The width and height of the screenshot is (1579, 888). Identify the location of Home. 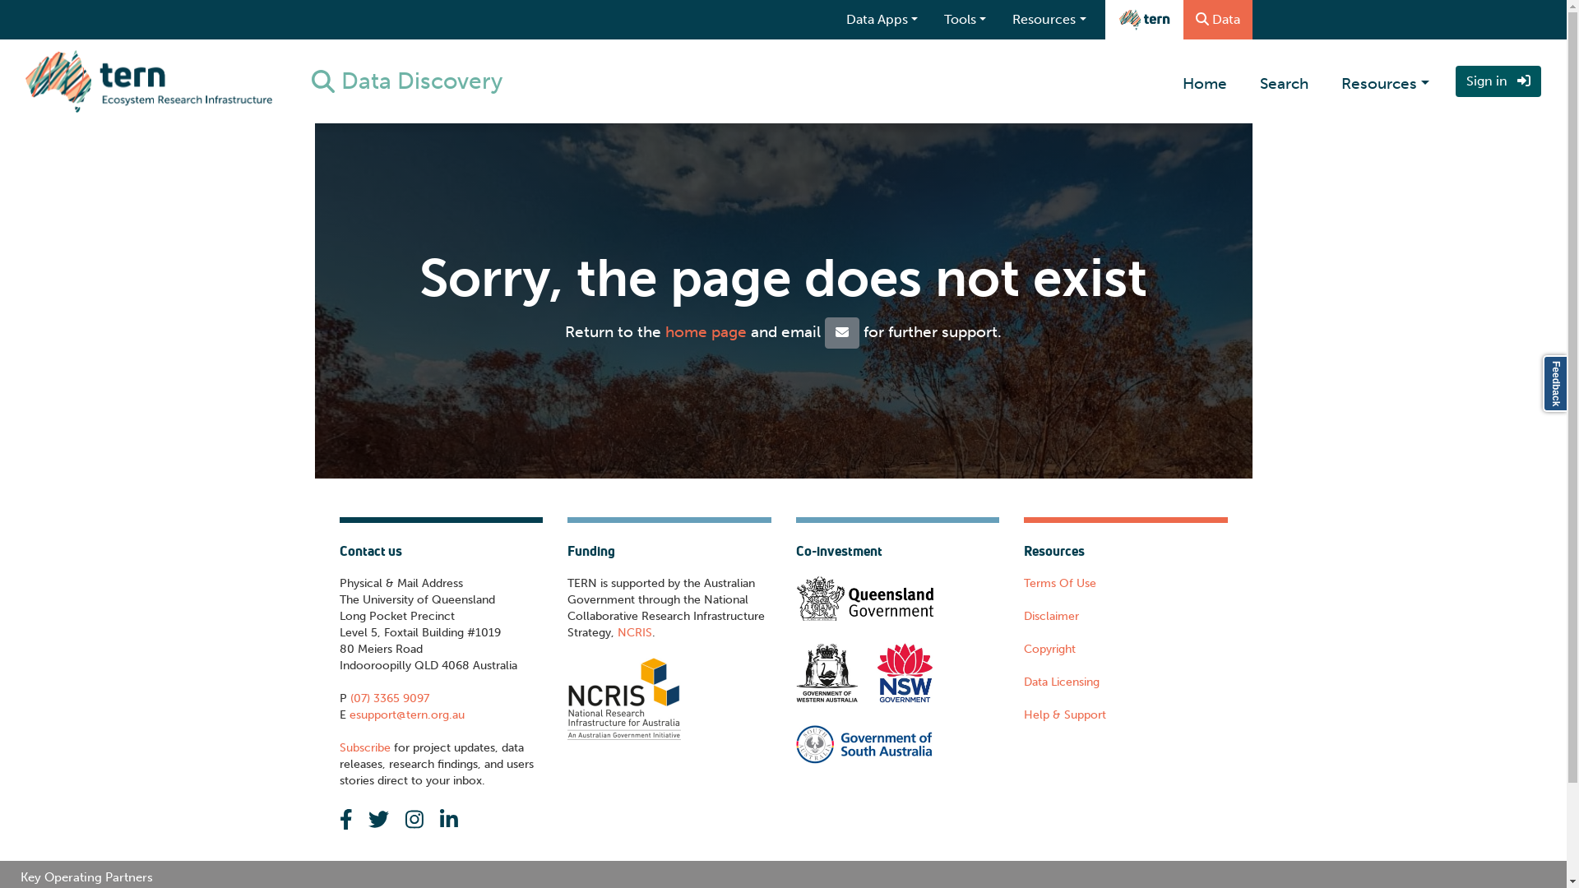
(1205, 81).